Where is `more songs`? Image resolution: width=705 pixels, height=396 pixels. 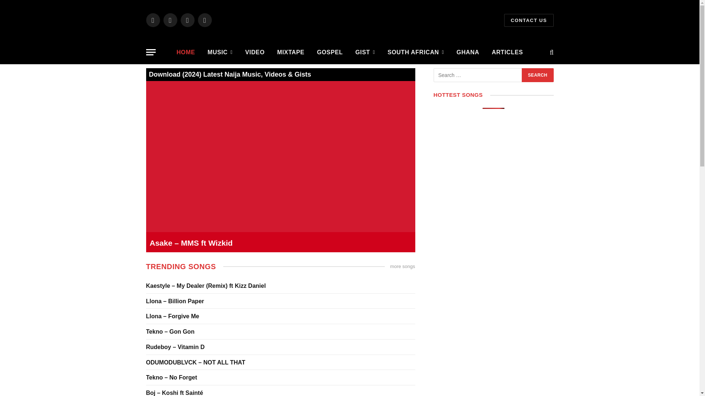 more songs is located at coordinates (402, 266).